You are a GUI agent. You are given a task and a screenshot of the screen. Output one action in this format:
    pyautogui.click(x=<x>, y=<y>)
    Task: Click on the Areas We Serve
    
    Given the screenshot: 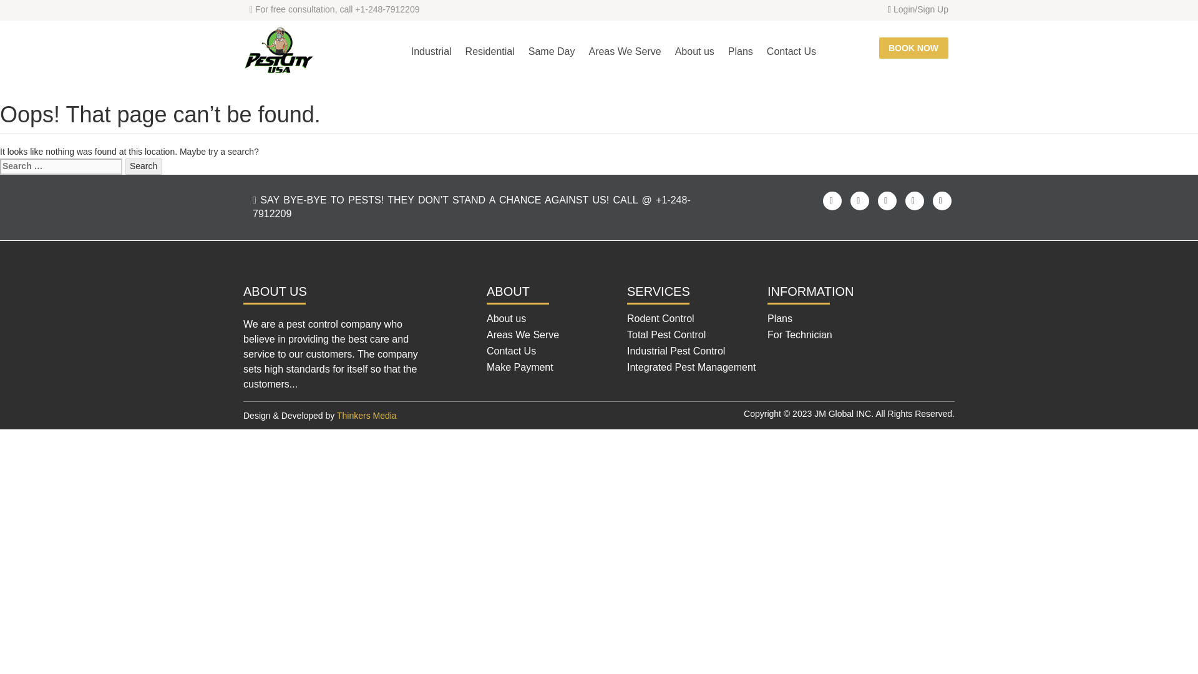 What is the action you would take?
    pyautogui.click(x=523, y=335)
    